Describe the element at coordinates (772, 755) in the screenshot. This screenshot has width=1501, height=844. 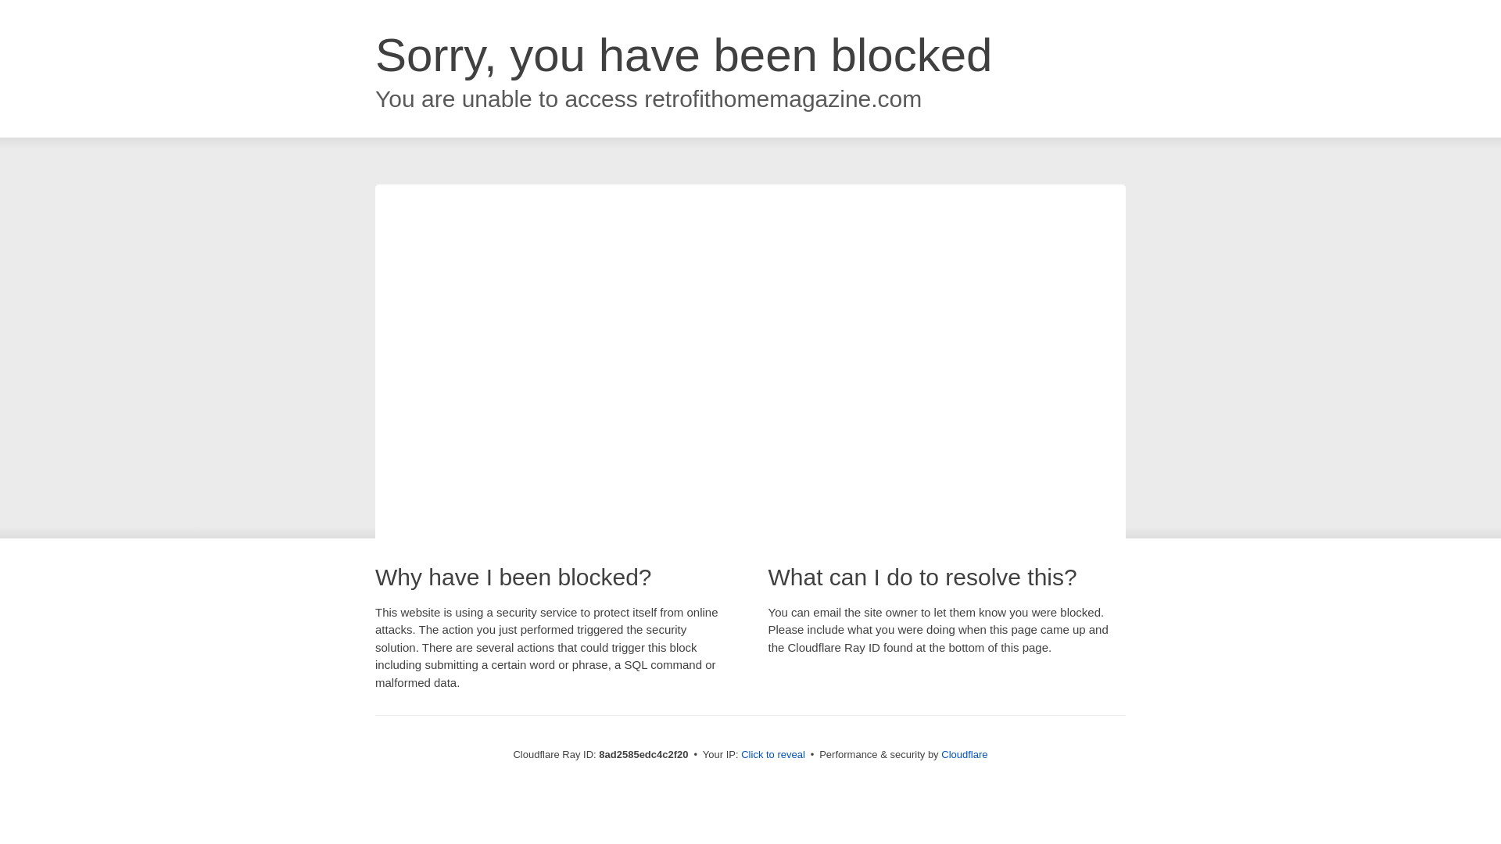
I see `Click to reveal` at that location.